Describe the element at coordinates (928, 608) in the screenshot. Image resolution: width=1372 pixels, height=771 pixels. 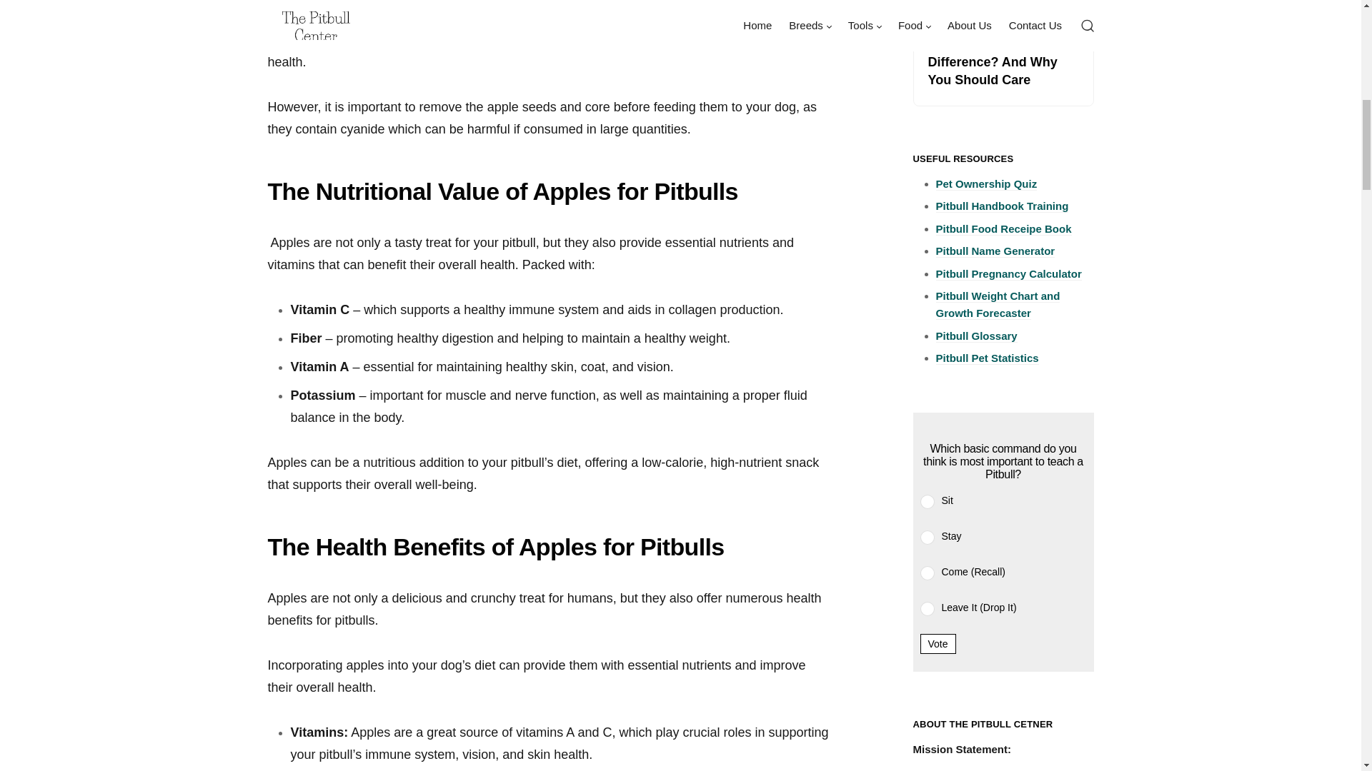
I see `4` at that location.